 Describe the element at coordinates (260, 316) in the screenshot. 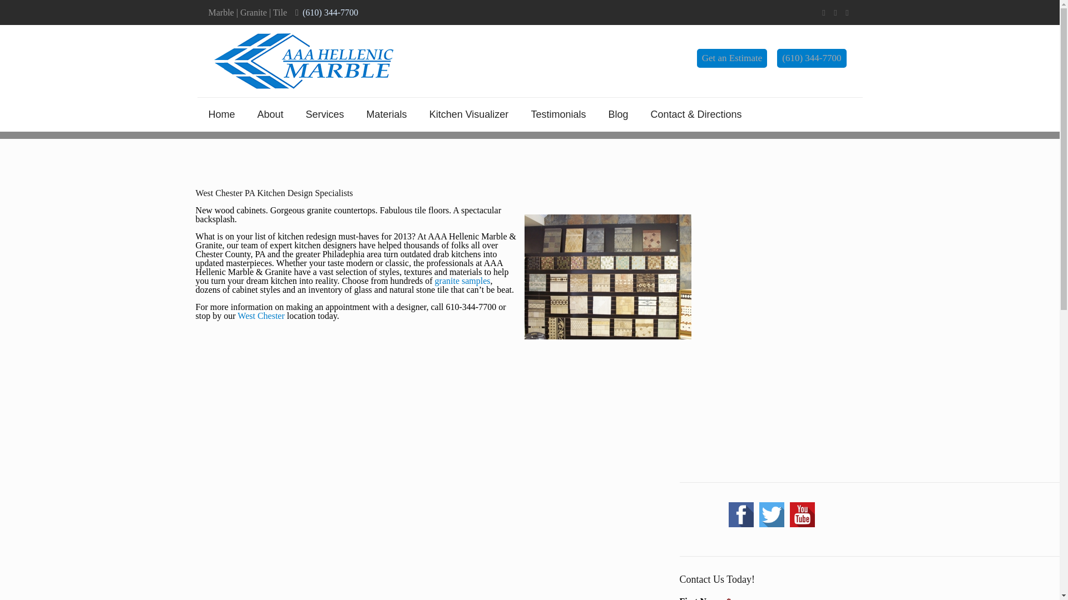

I see `West Chester` at that location.